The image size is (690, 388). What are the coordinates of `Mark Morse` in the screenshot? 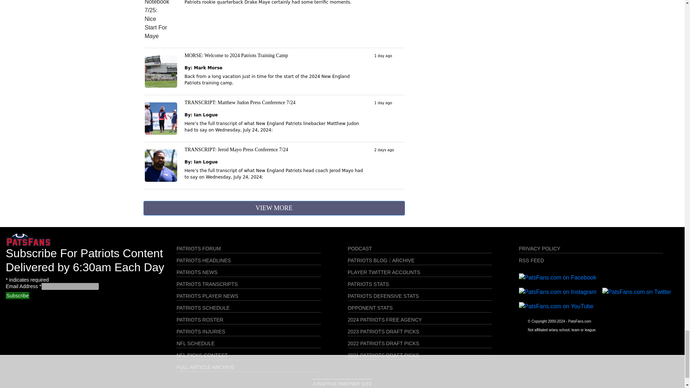 It's located at (208, 68).